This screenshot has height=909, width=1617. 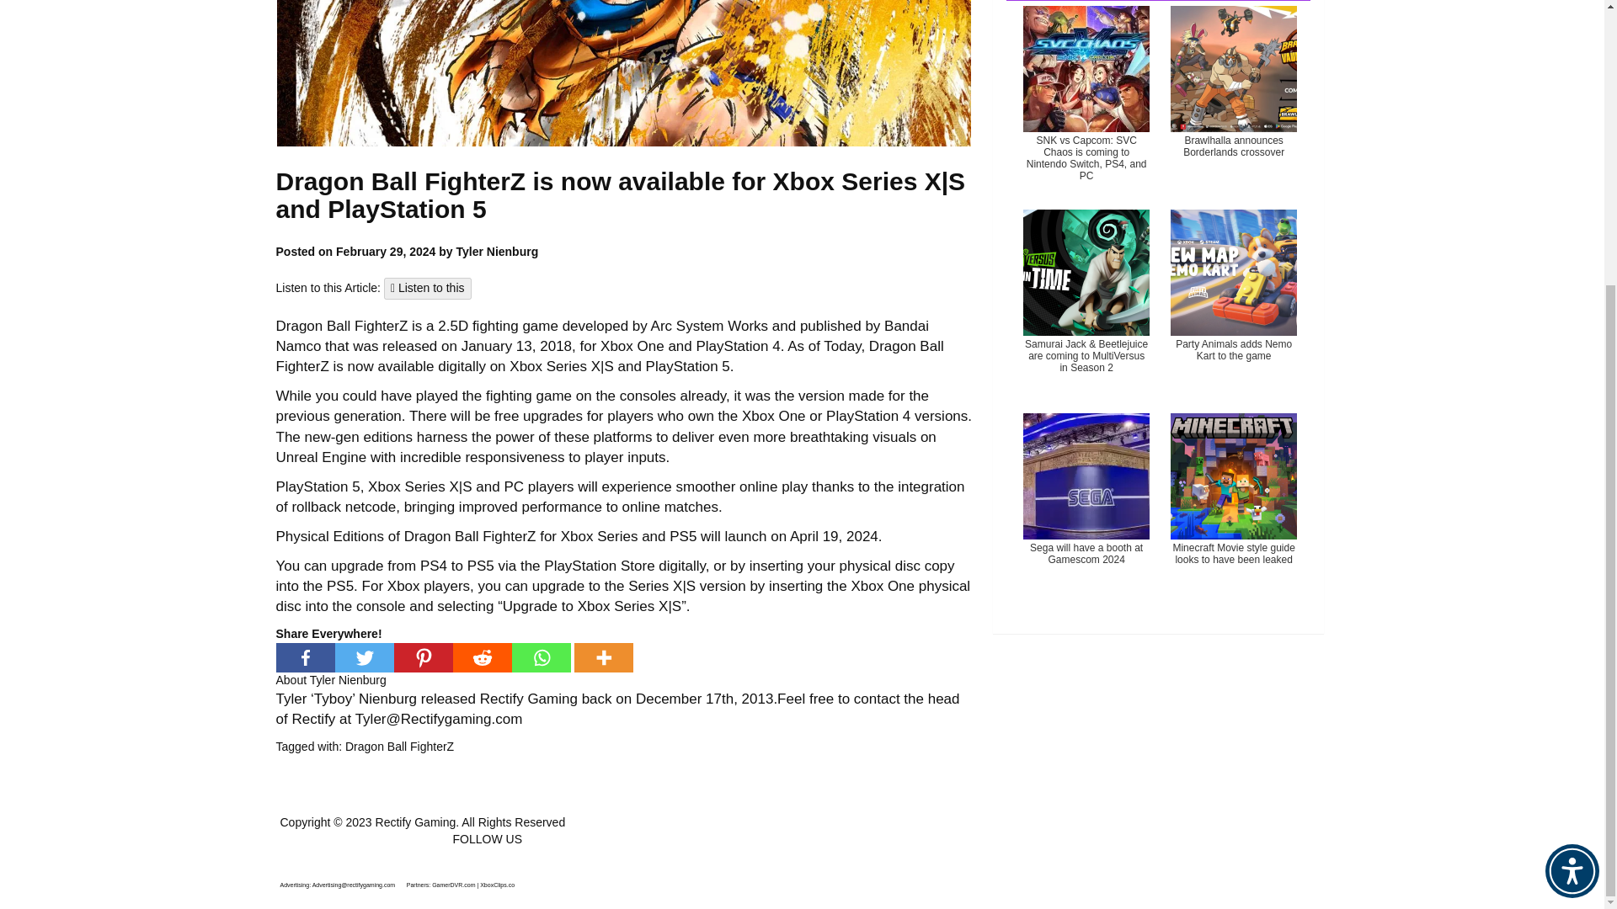 I want to click on Twitter, so click(x=364, y=657).